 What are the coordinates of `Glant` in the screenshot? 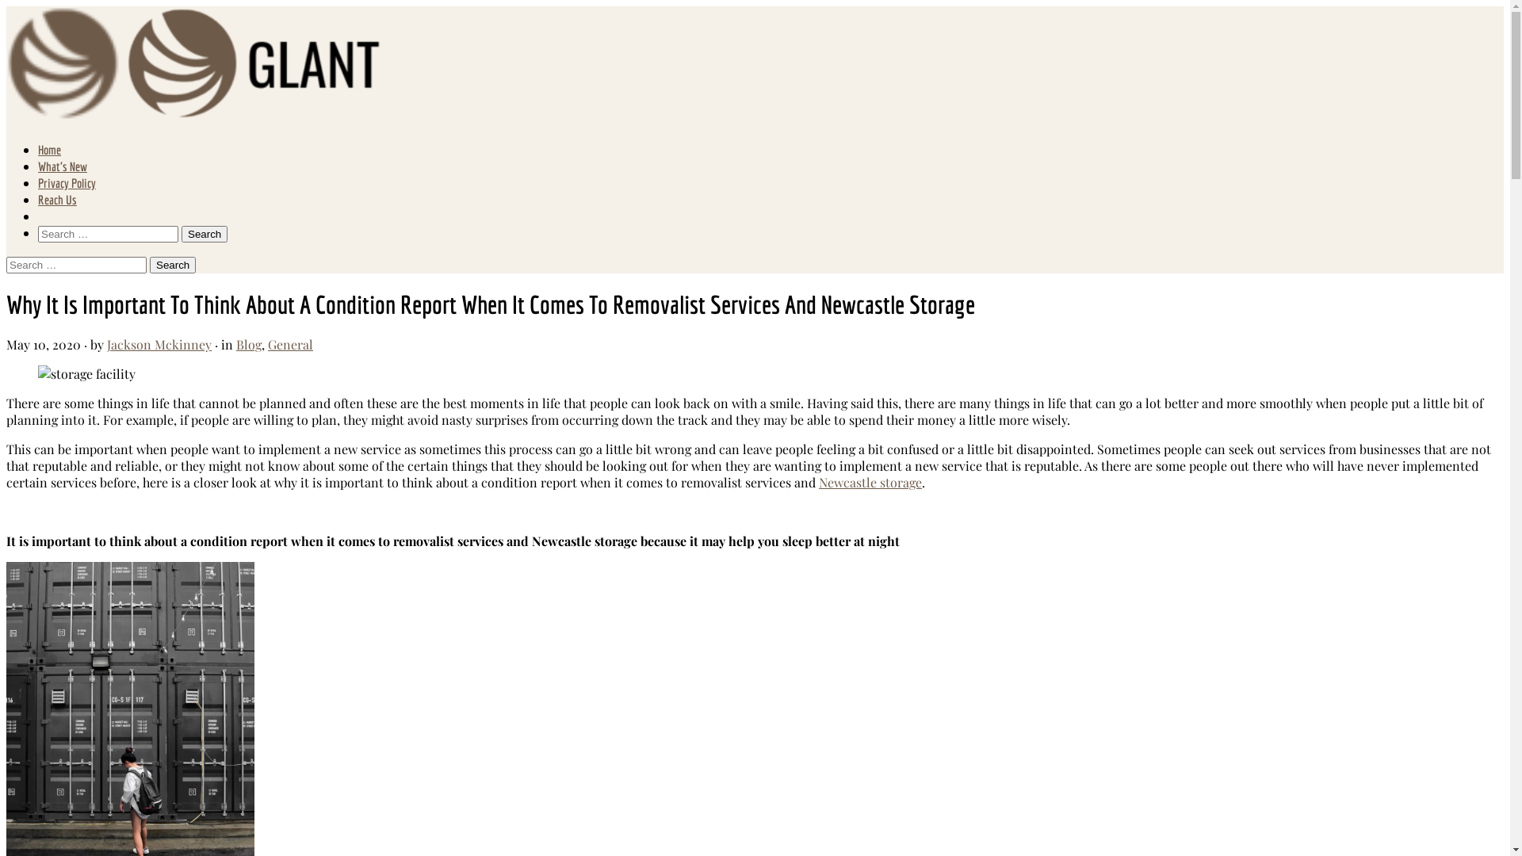 It's located at (195, 120).